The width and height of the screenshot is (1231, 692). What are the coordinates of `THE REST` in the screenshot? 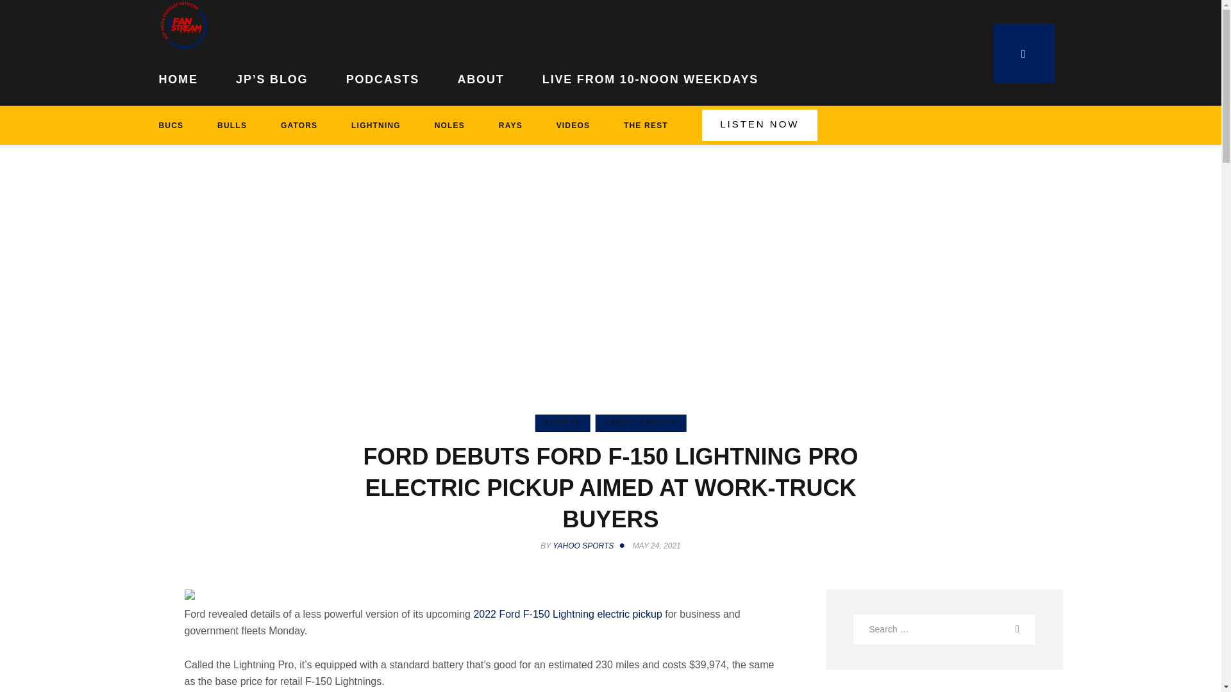 It's located at (646, 125).